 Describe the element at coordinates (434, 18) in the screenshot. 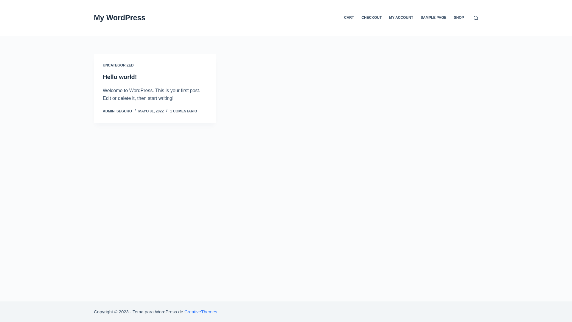

I see `SAMPLE PAGE` at that location.